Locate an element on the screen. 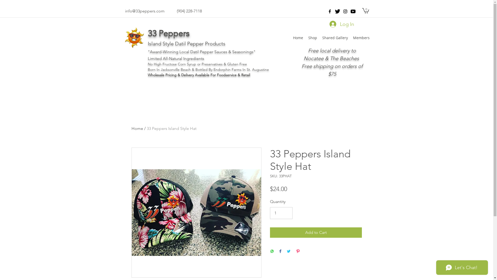 The width and height of the screenshot is (497, 280). Members is located at coordinates (361, 38).